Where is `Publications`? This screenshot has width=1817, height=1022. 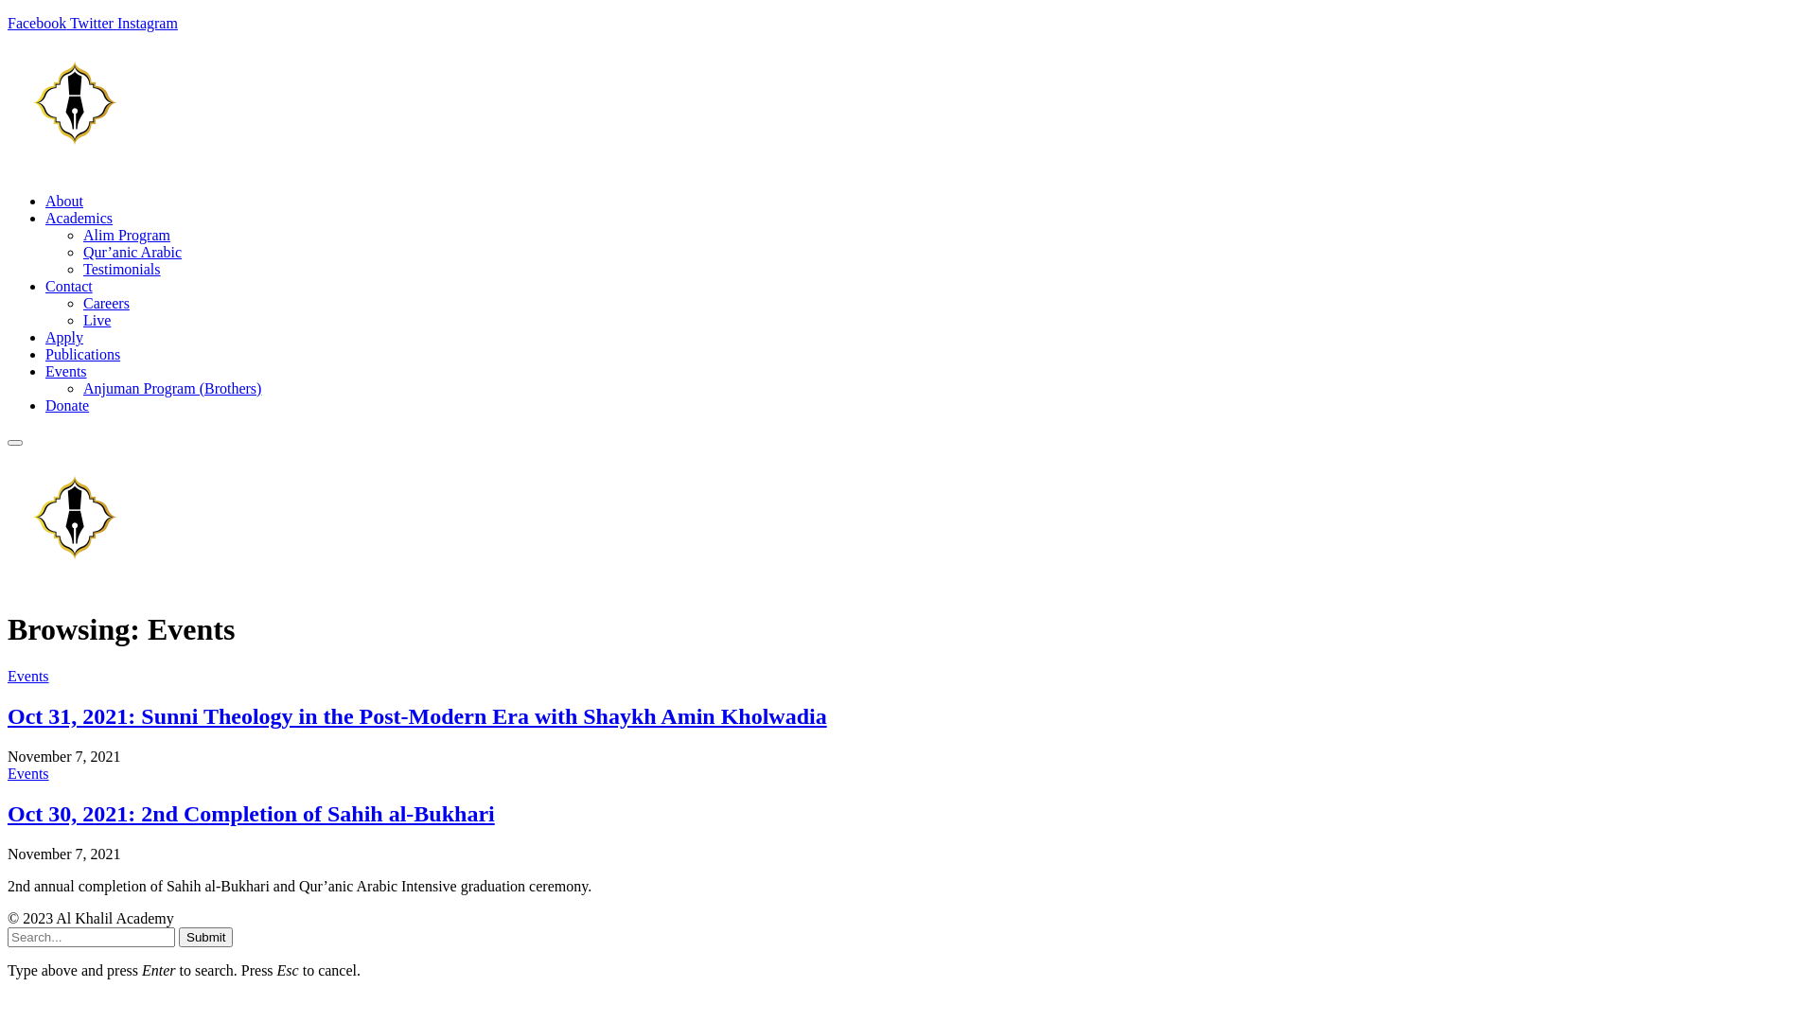 Publications is located at coordinates (83, 354).